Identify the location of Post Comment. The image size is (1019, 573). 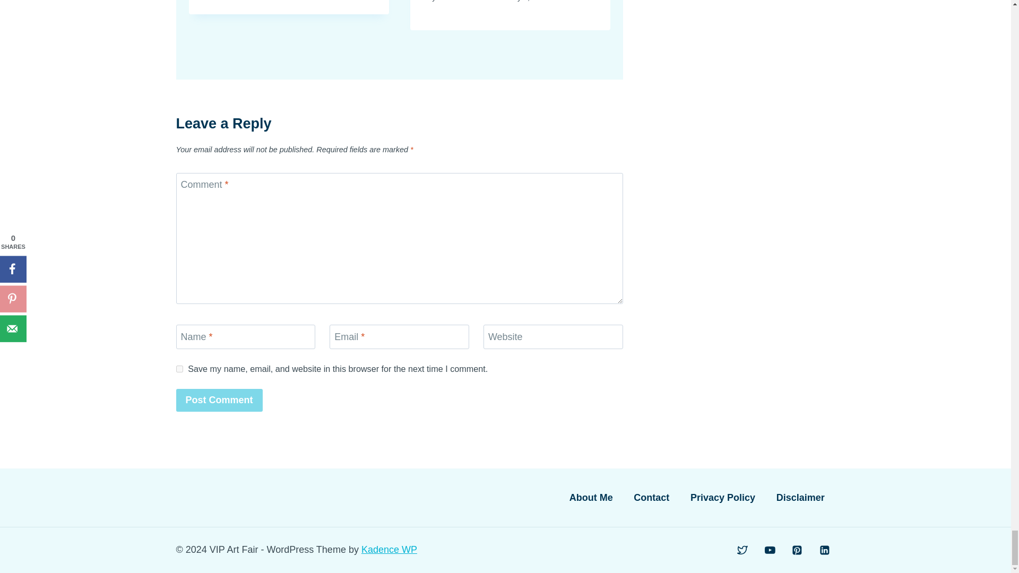
(220, 400).